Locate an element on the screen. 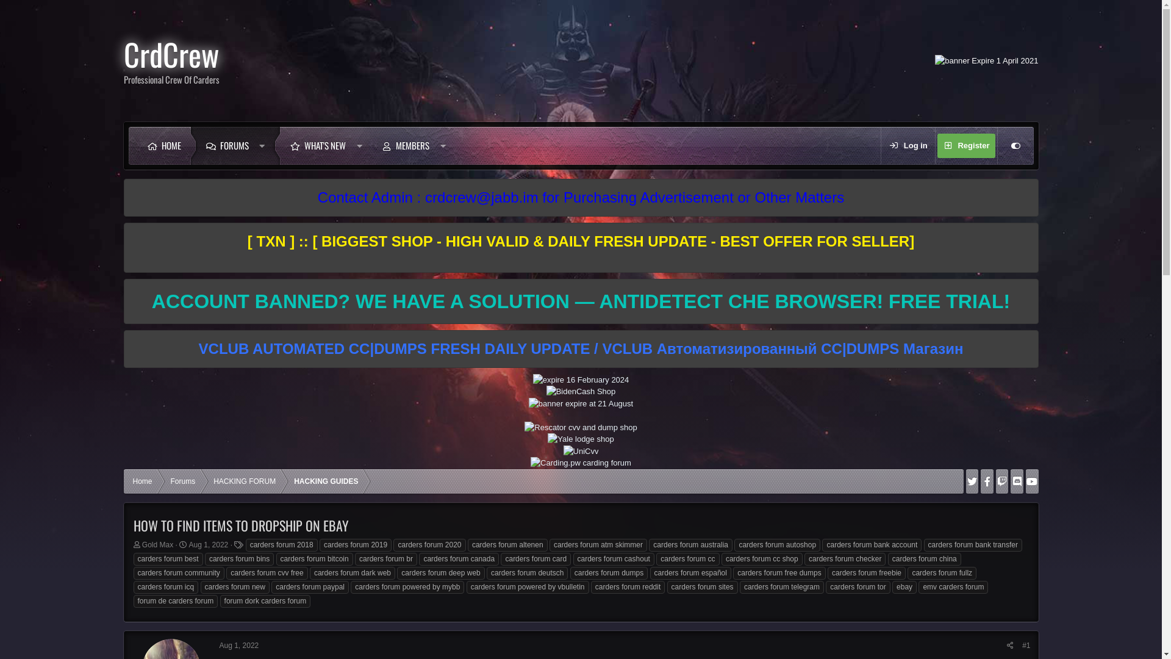 Image resolution: width=1171 pixels, height=659 pixels. Aug 1, 2022 is located at coordinates (239, 645).